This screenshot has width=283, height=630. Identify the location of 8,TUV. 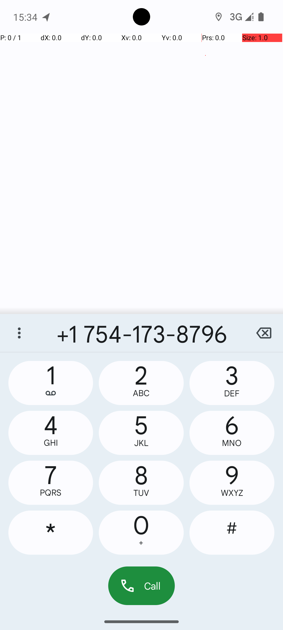
(141, 483).